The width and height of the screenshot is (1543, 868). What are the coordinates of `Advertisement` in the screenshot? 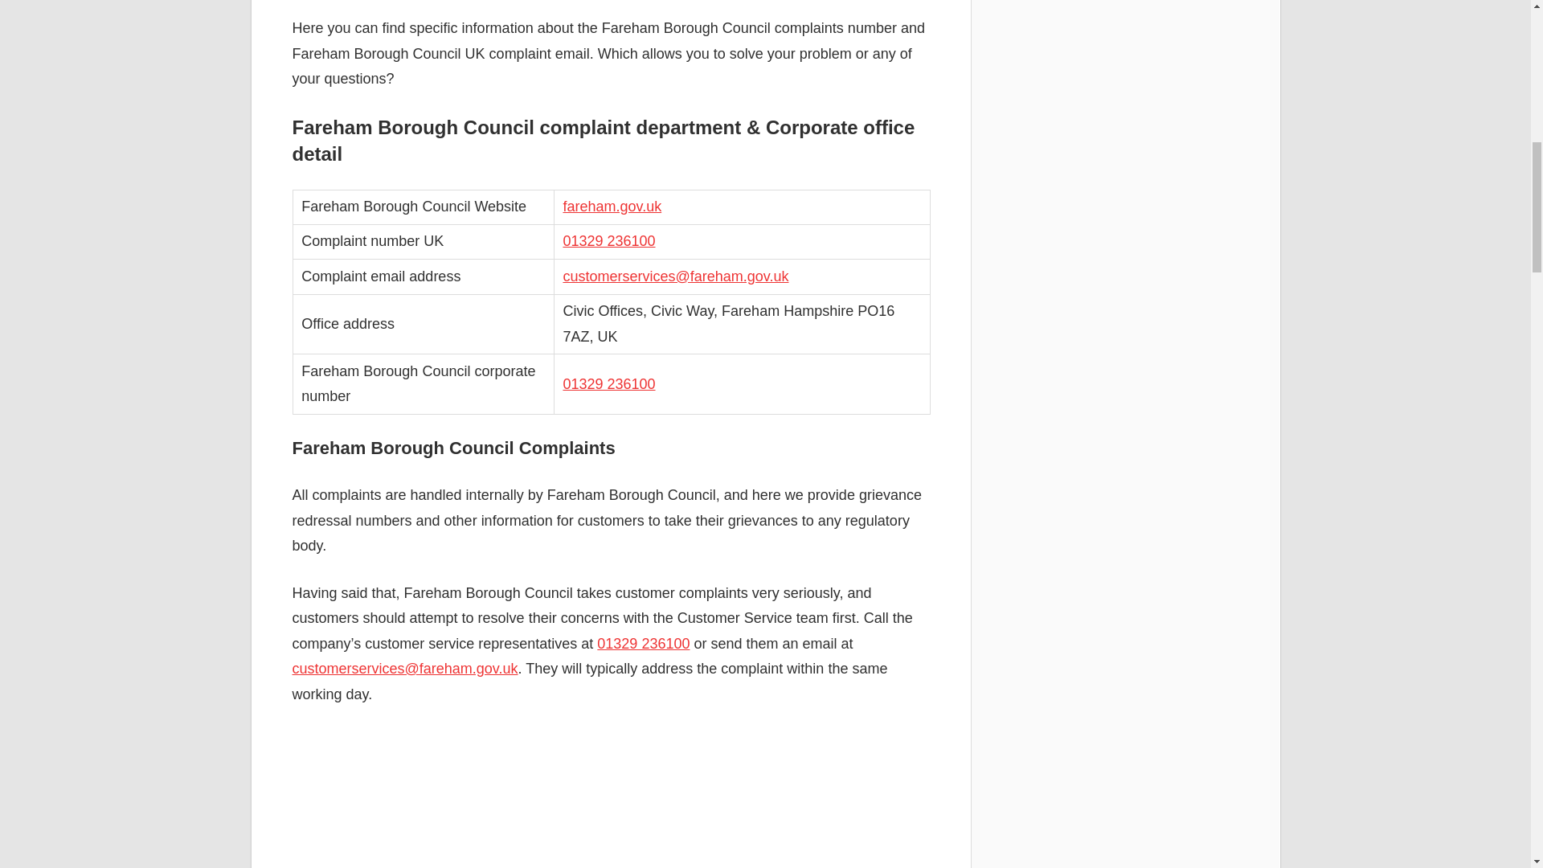 It's located at (611, 799).